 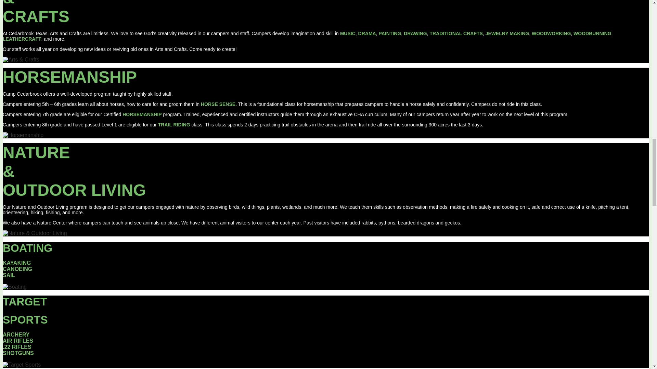 What do you see at coordinates (22, 365) in the screenshot?
I see `Target Sports` at bounding box center [22, 365].